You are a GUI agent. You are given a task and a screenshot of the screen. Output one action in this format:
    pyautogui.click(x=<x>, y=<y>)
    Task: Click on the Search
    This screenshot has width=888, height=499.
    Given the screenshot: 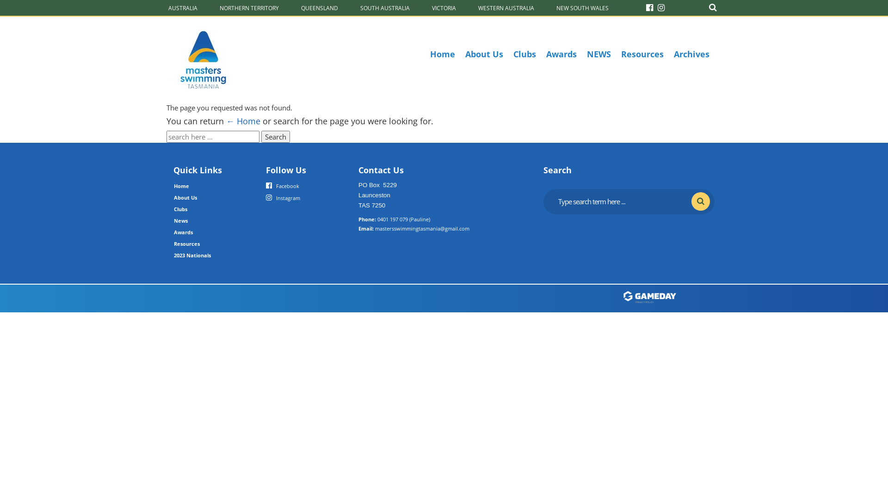 What is the action you would take?
    pyautogui.click(x=276, y=137)
    